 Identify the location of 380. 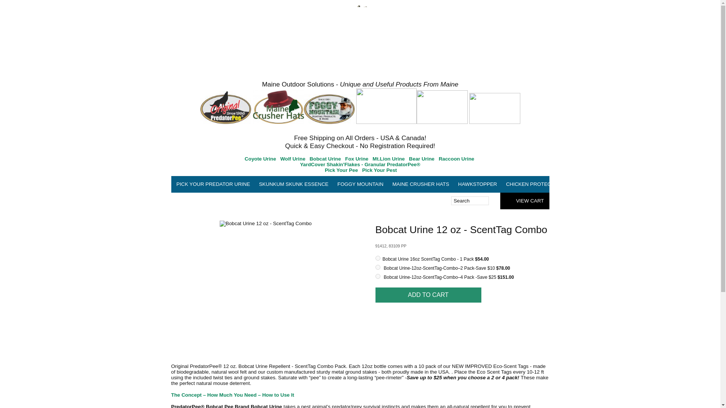
(377, 267).